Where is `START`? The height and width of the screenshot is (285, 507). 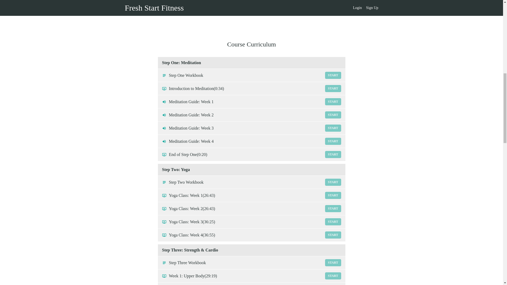
START is located at coordinates (333, 128).